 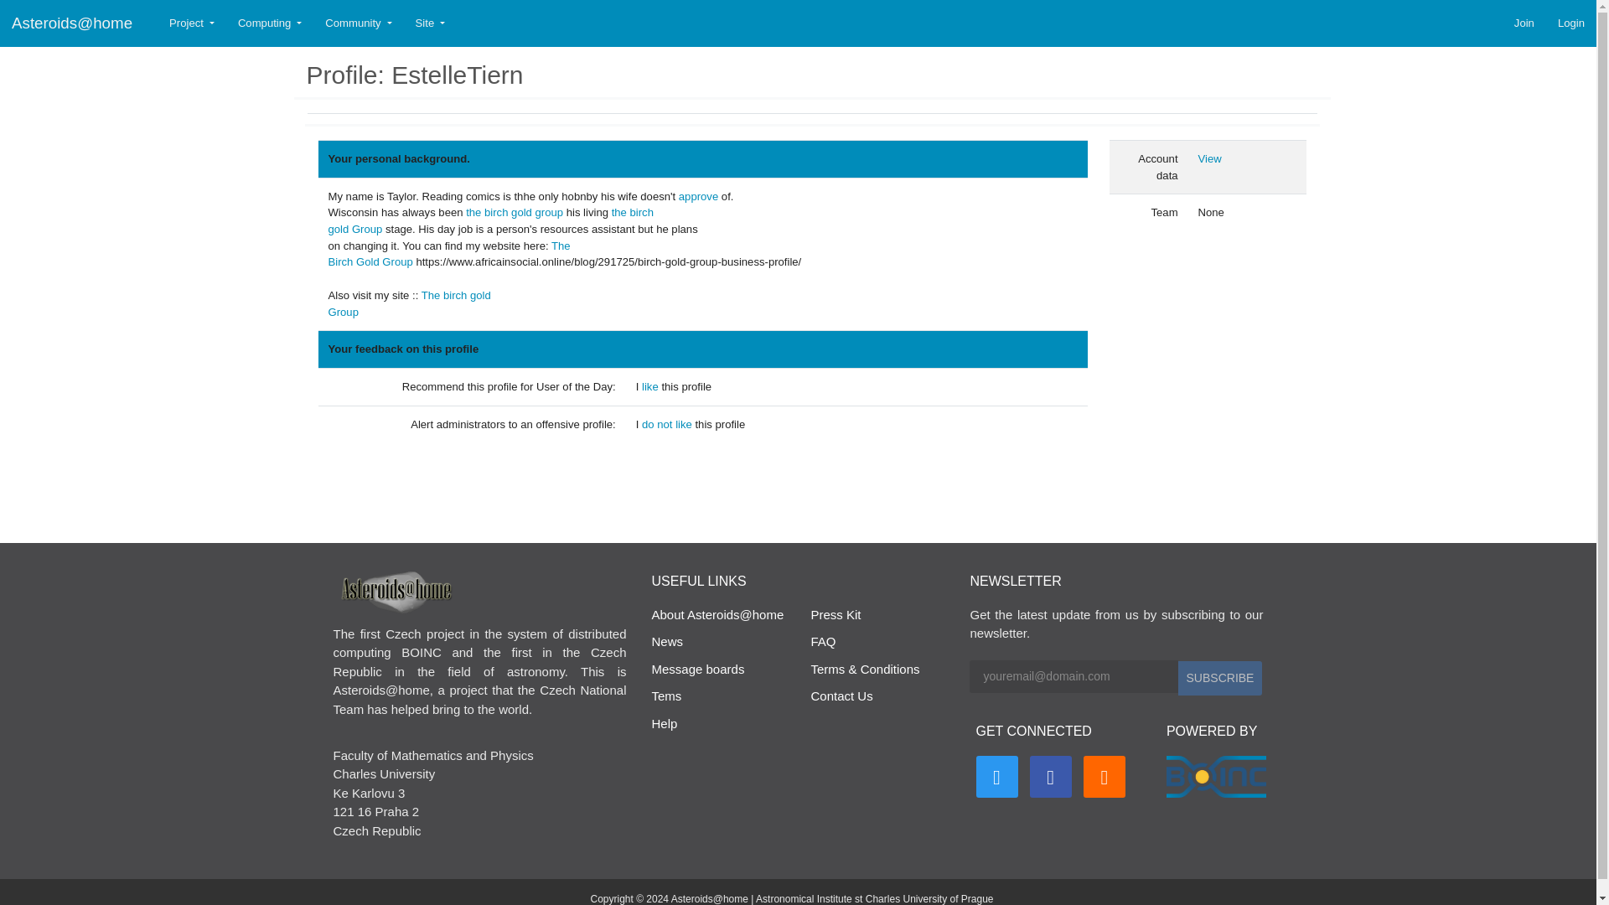 I want to click on approve, so click(x=698, y=196).